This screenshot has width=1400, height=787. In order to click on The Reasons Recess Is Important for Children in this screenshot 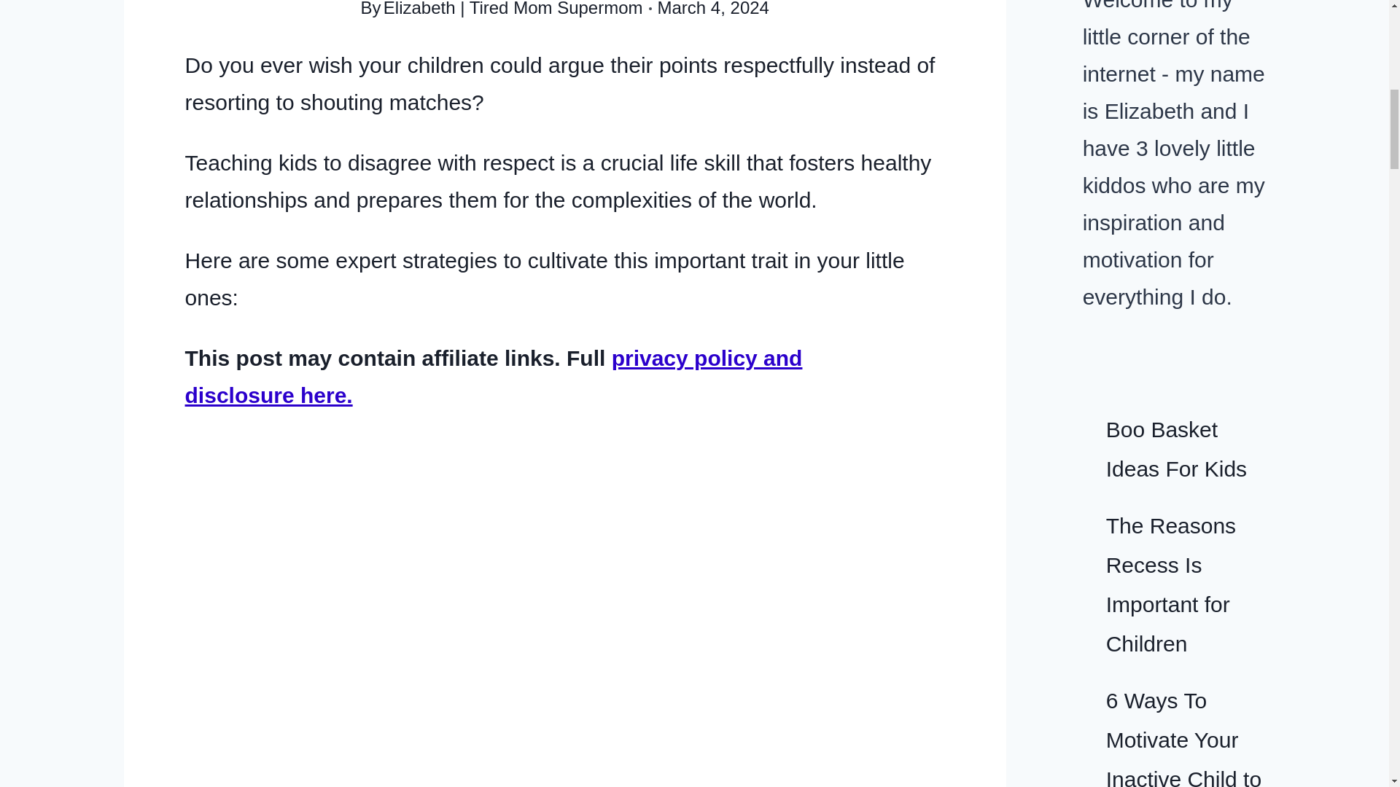, I will do `click(1171, 584)`.